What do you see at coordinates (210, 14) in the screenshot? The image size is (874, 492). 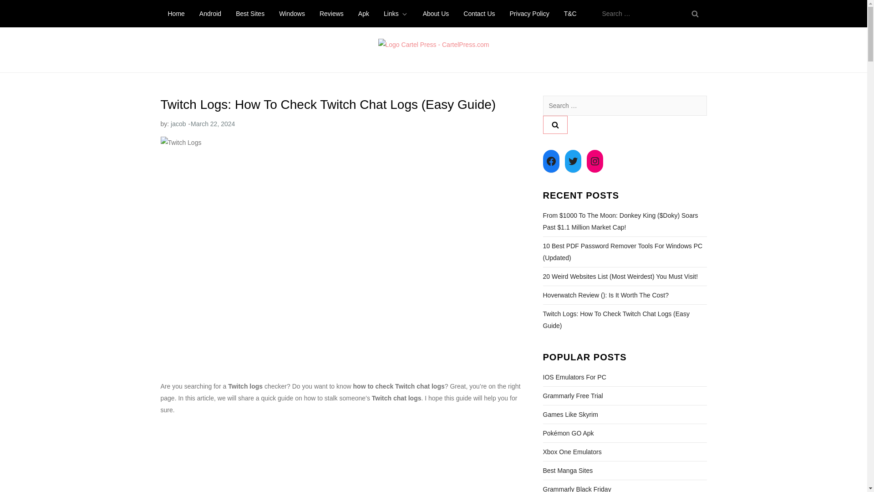 I see `Android` at bounding box center [210, 14].